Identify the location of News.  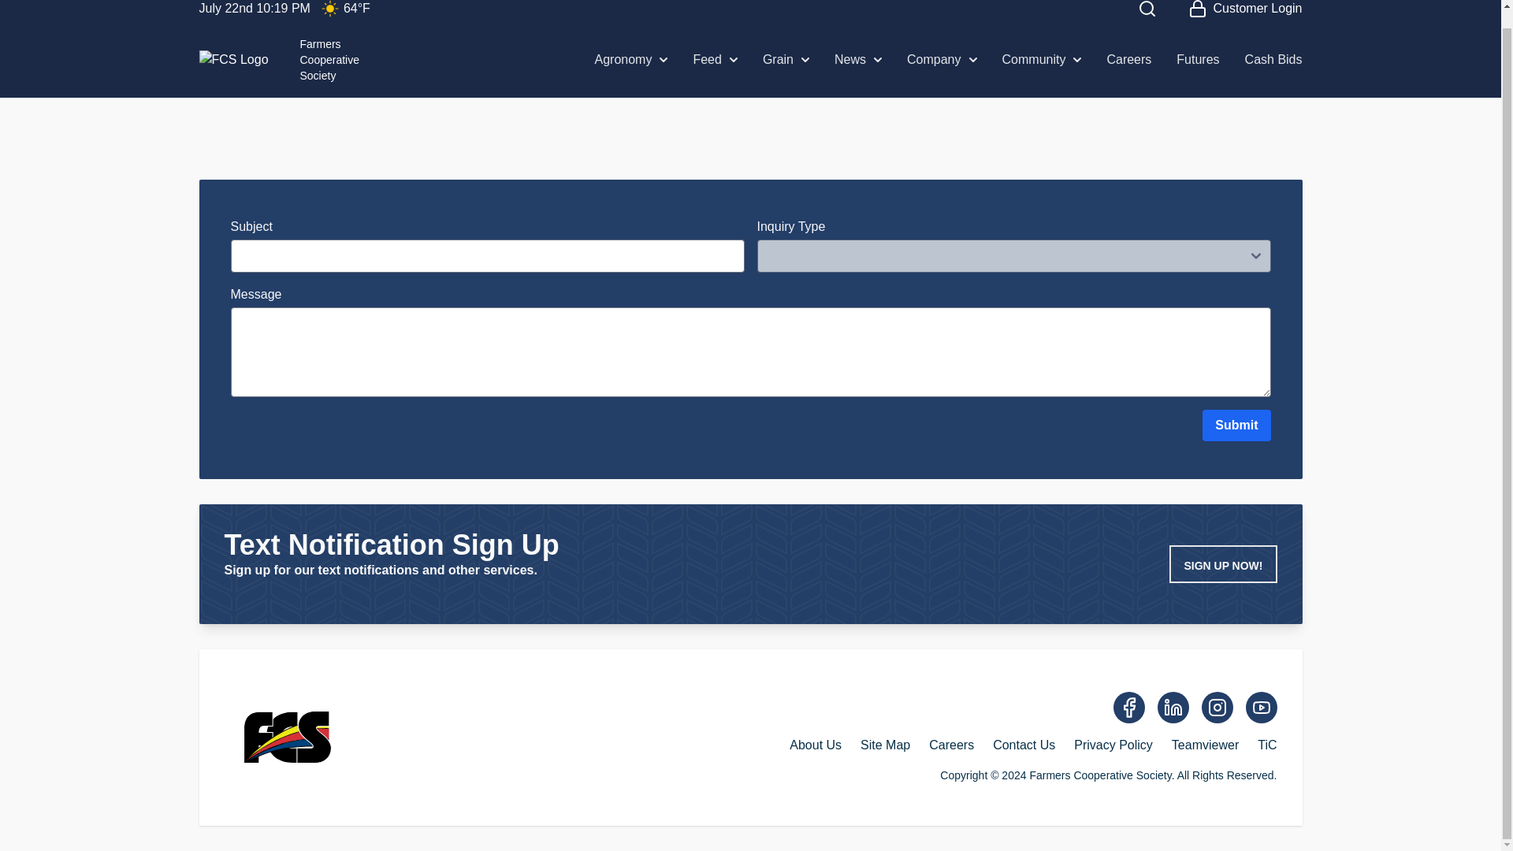
(715, 59).